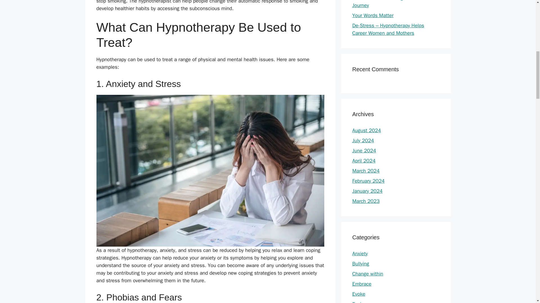 The width and height of the screenshot is (540, 303). I want to click on March 2024, so click(366, 171).